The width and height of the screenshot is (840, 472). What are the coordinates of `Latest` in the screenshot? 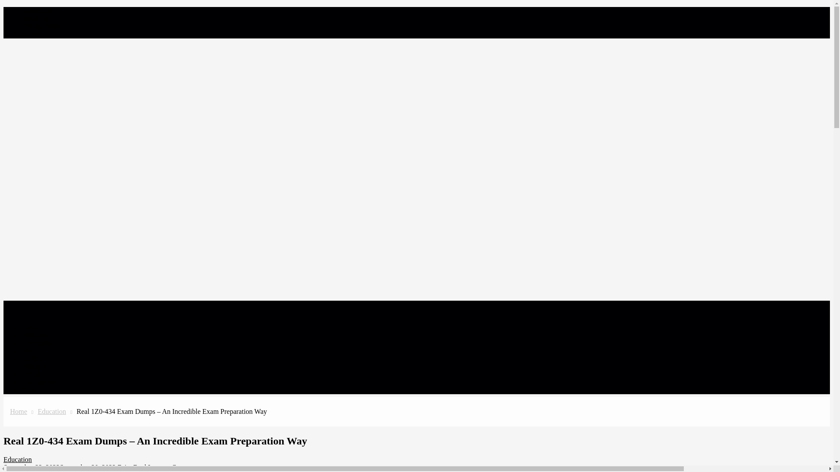 It's located at (29, 358).